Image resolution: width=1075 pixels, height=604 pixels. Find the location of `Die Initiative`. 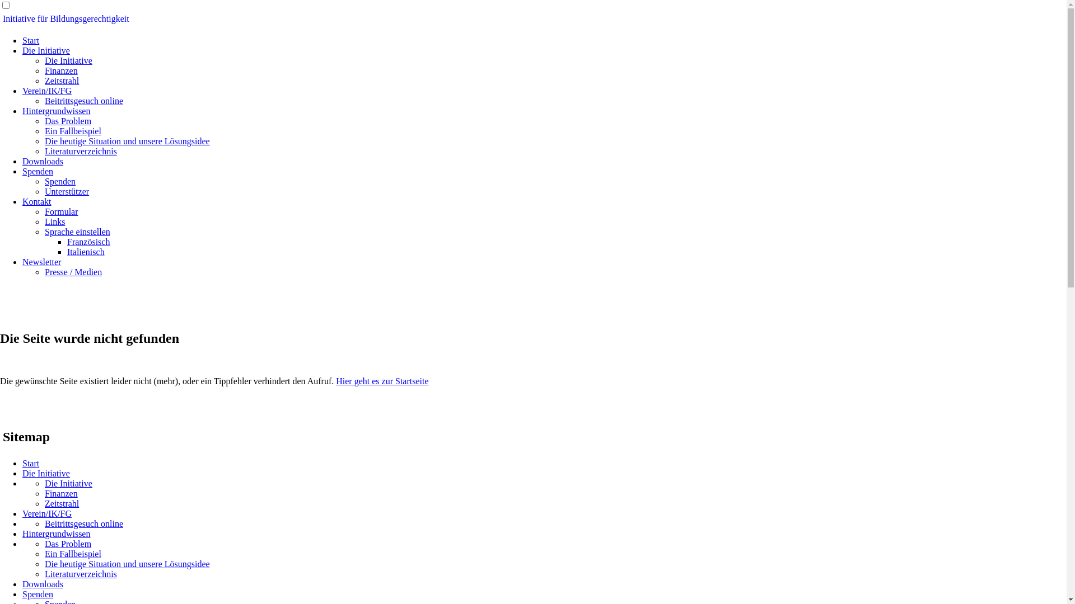

Die Initiative is located at coordinates (68, 483).